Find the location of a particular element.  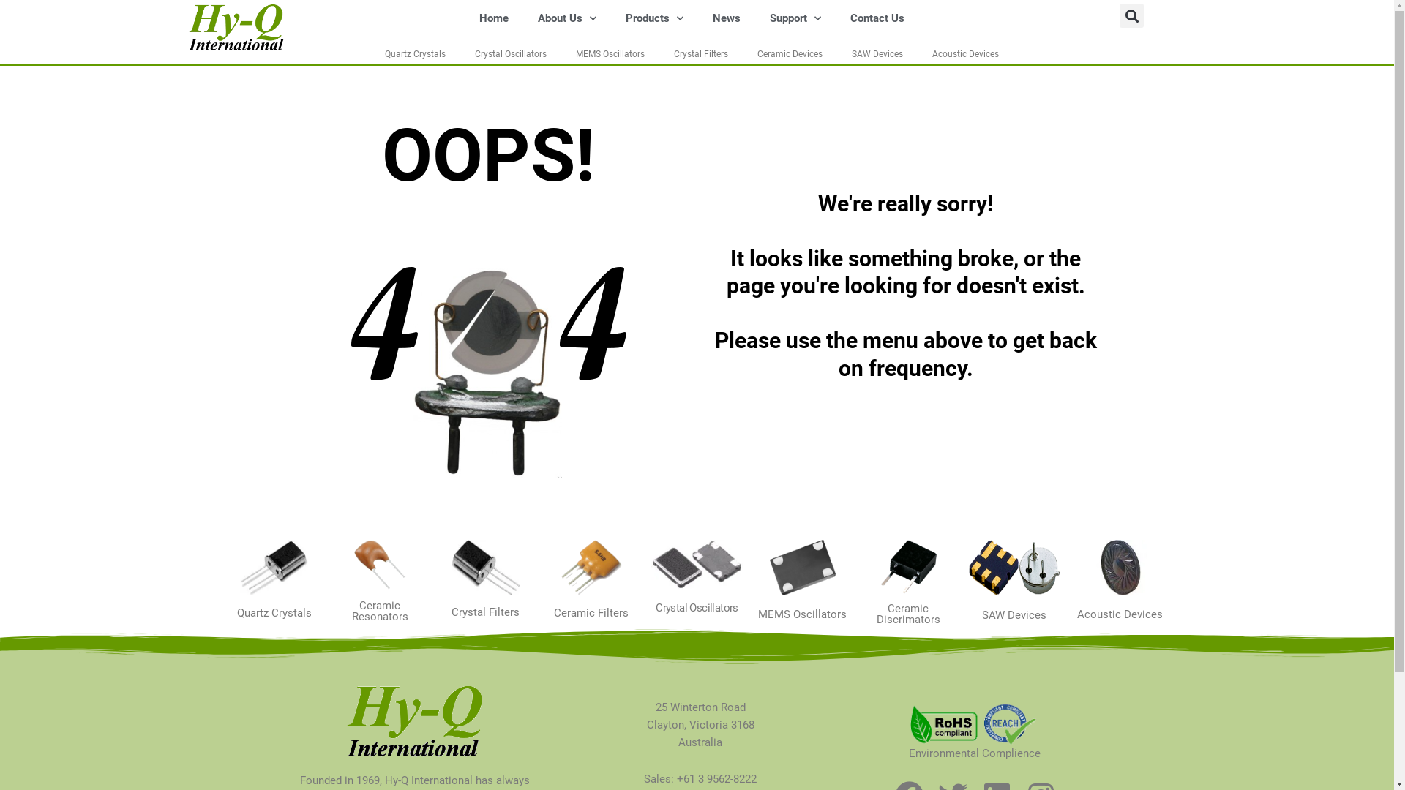

Support is located at coordinates (795, 18).